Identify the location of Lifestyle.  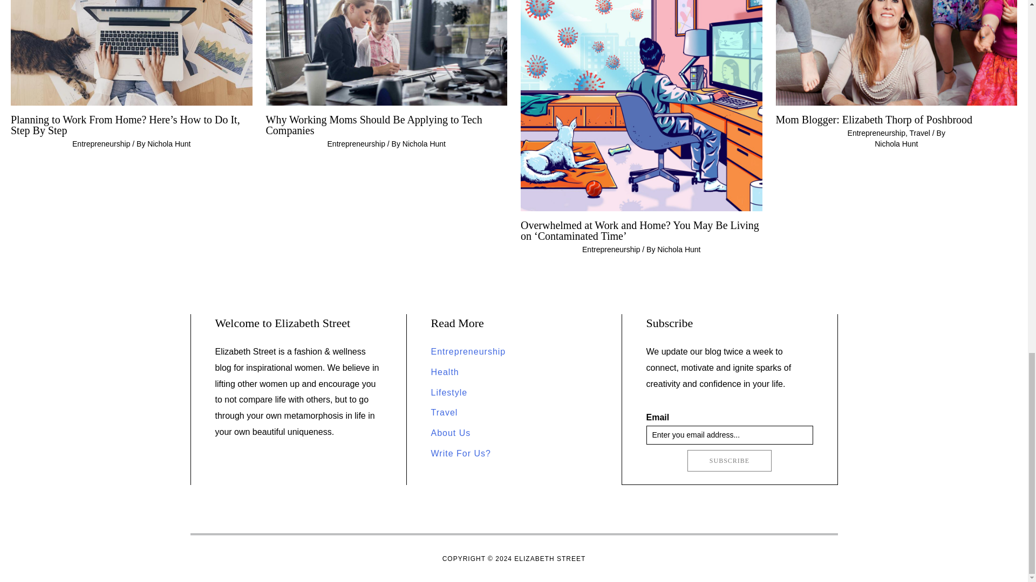
(449, 392).